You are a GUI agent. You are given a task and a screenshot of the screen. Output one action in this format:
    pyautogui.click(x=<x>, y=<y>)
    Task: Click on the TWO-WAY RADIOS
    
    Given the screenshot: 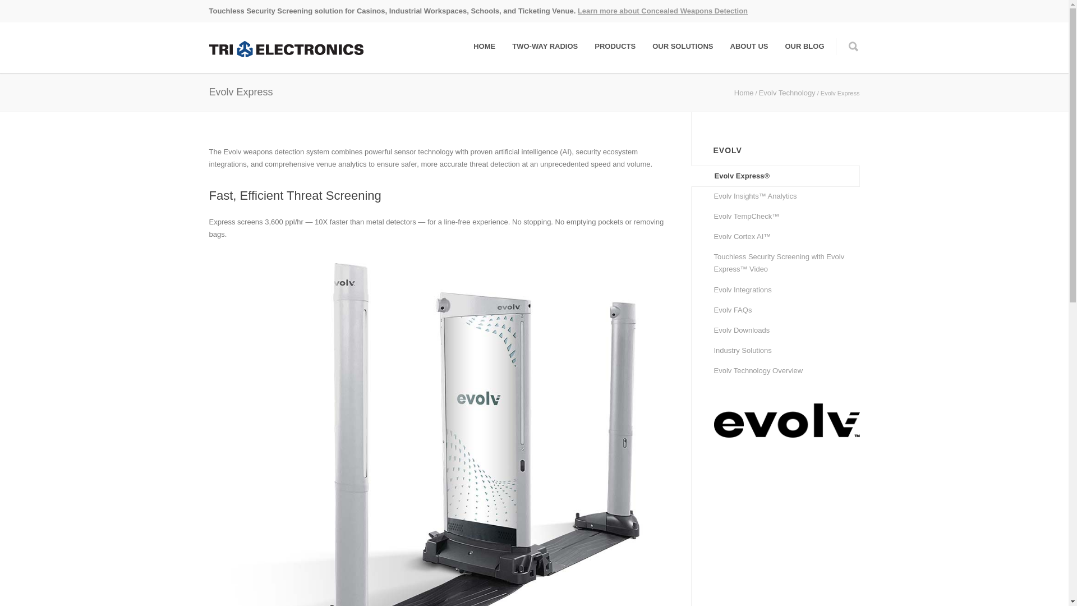 What is the action you would take?
    pyautogui.click(x=545, y=46)
    